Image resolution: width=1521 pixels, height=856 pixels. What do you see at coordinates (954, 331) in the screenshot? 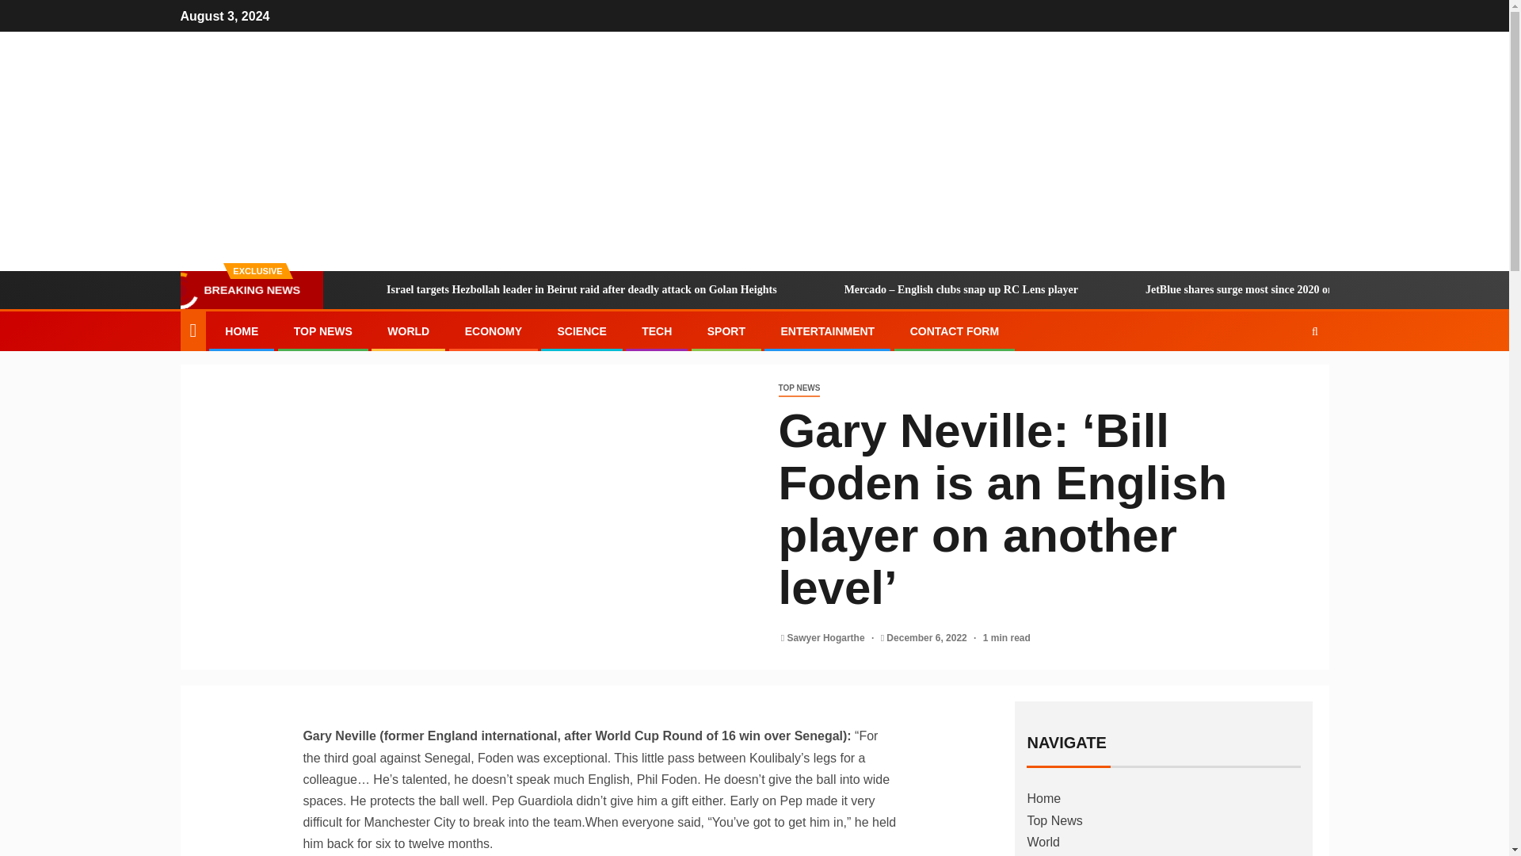
I see `CONTACT FORM` at bounding box center [954, 331].